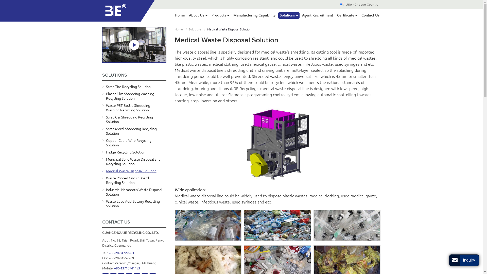 The width and height of the screenshot is (487, 274). I want to click on Wide application, so click(277, 225).